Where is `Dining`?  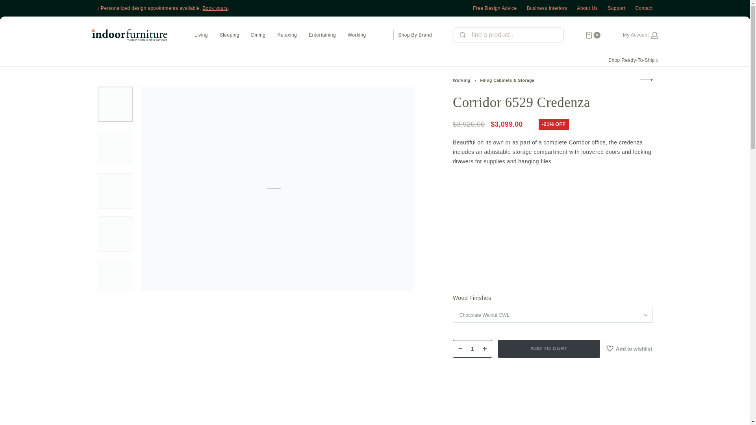
Dining is located at coordinates (258, 35).